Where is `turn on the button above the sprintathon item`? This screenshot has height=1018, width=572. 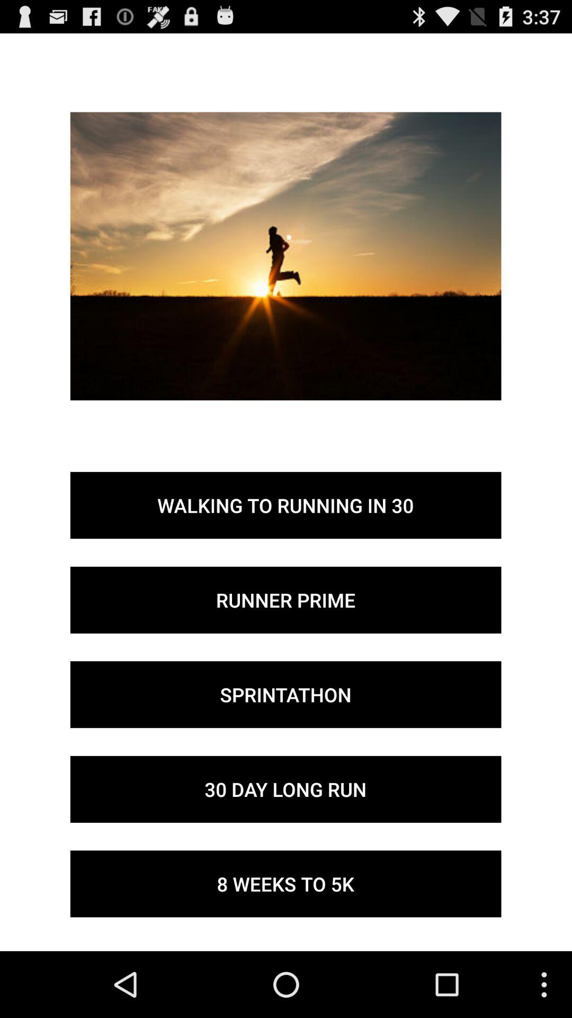
turn on the button above the sprintathon item is located at coordinates (285, 600).